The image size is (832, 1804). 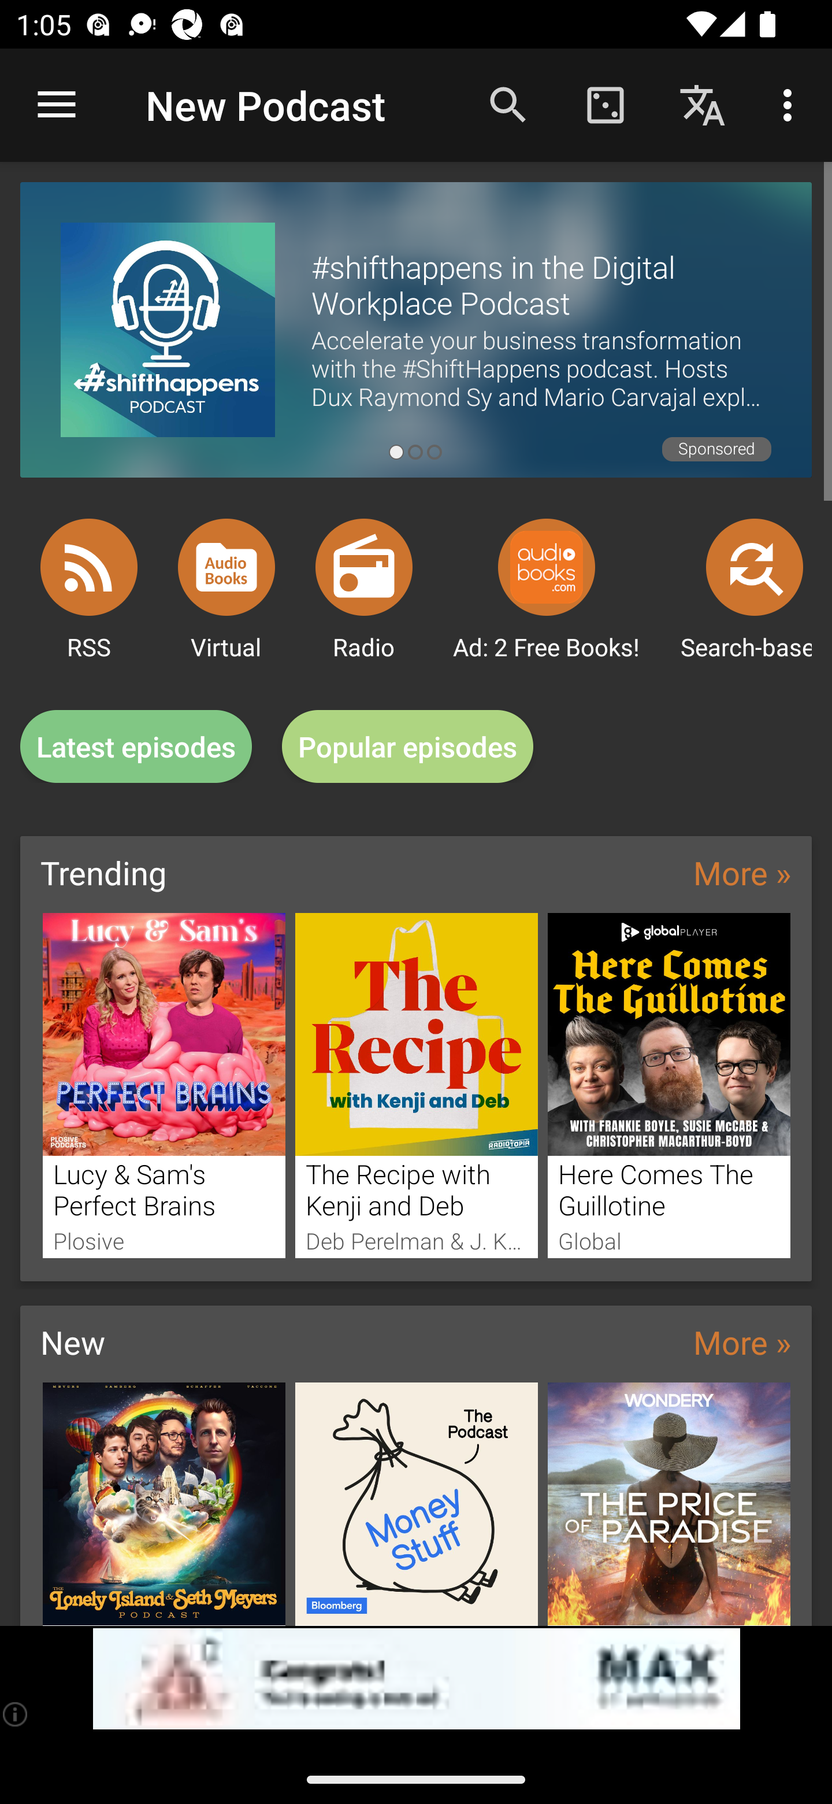 I want to click on More », so click(x=742, y=1341).